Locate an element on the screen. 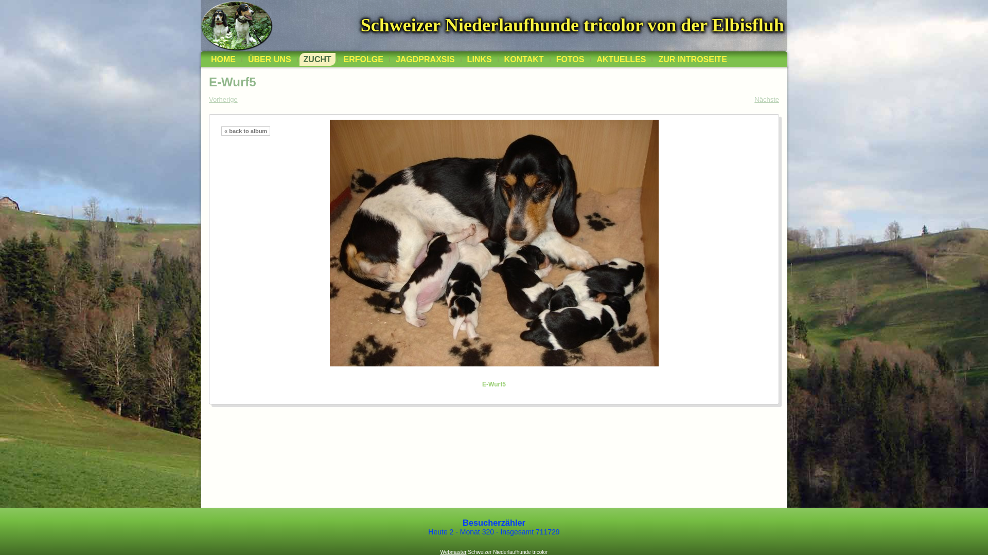 The width and height of the screenshot is (988, 555). Schweizer Niederlaufhunde tricolor von der Elbisfluh is located at coordinates (572, 25).